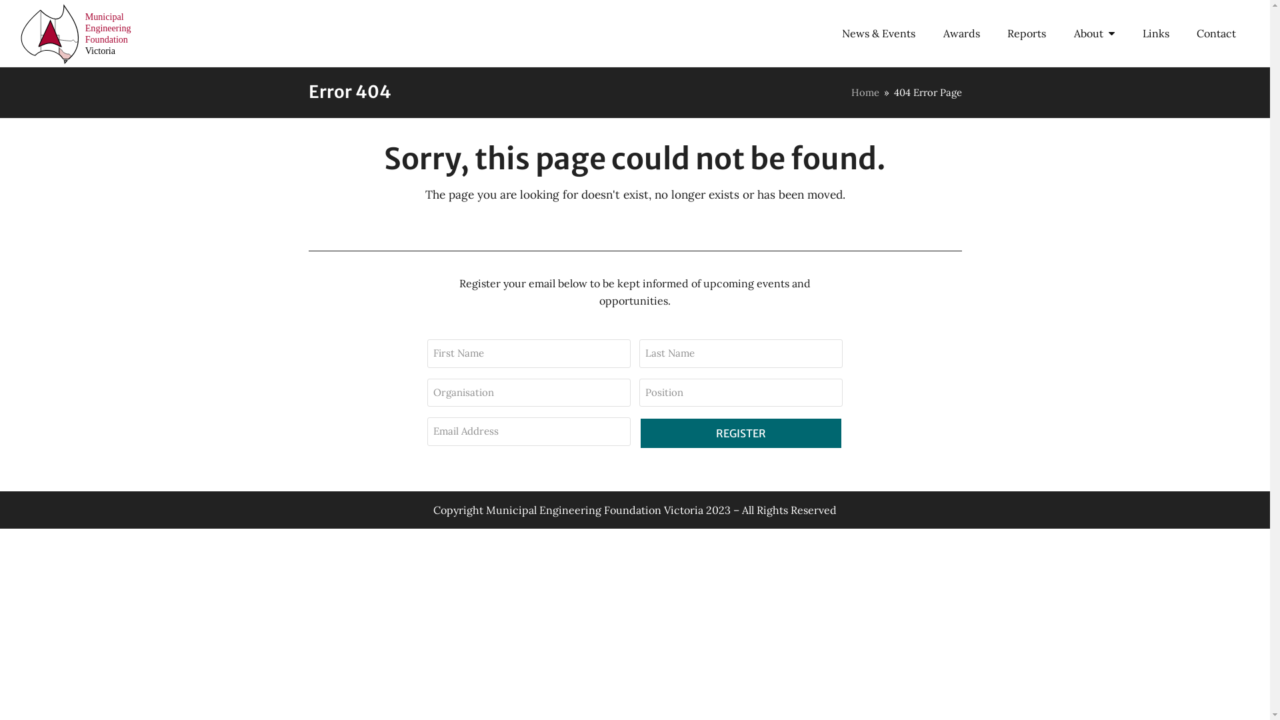  I want to click on Register, so click(741, 433).